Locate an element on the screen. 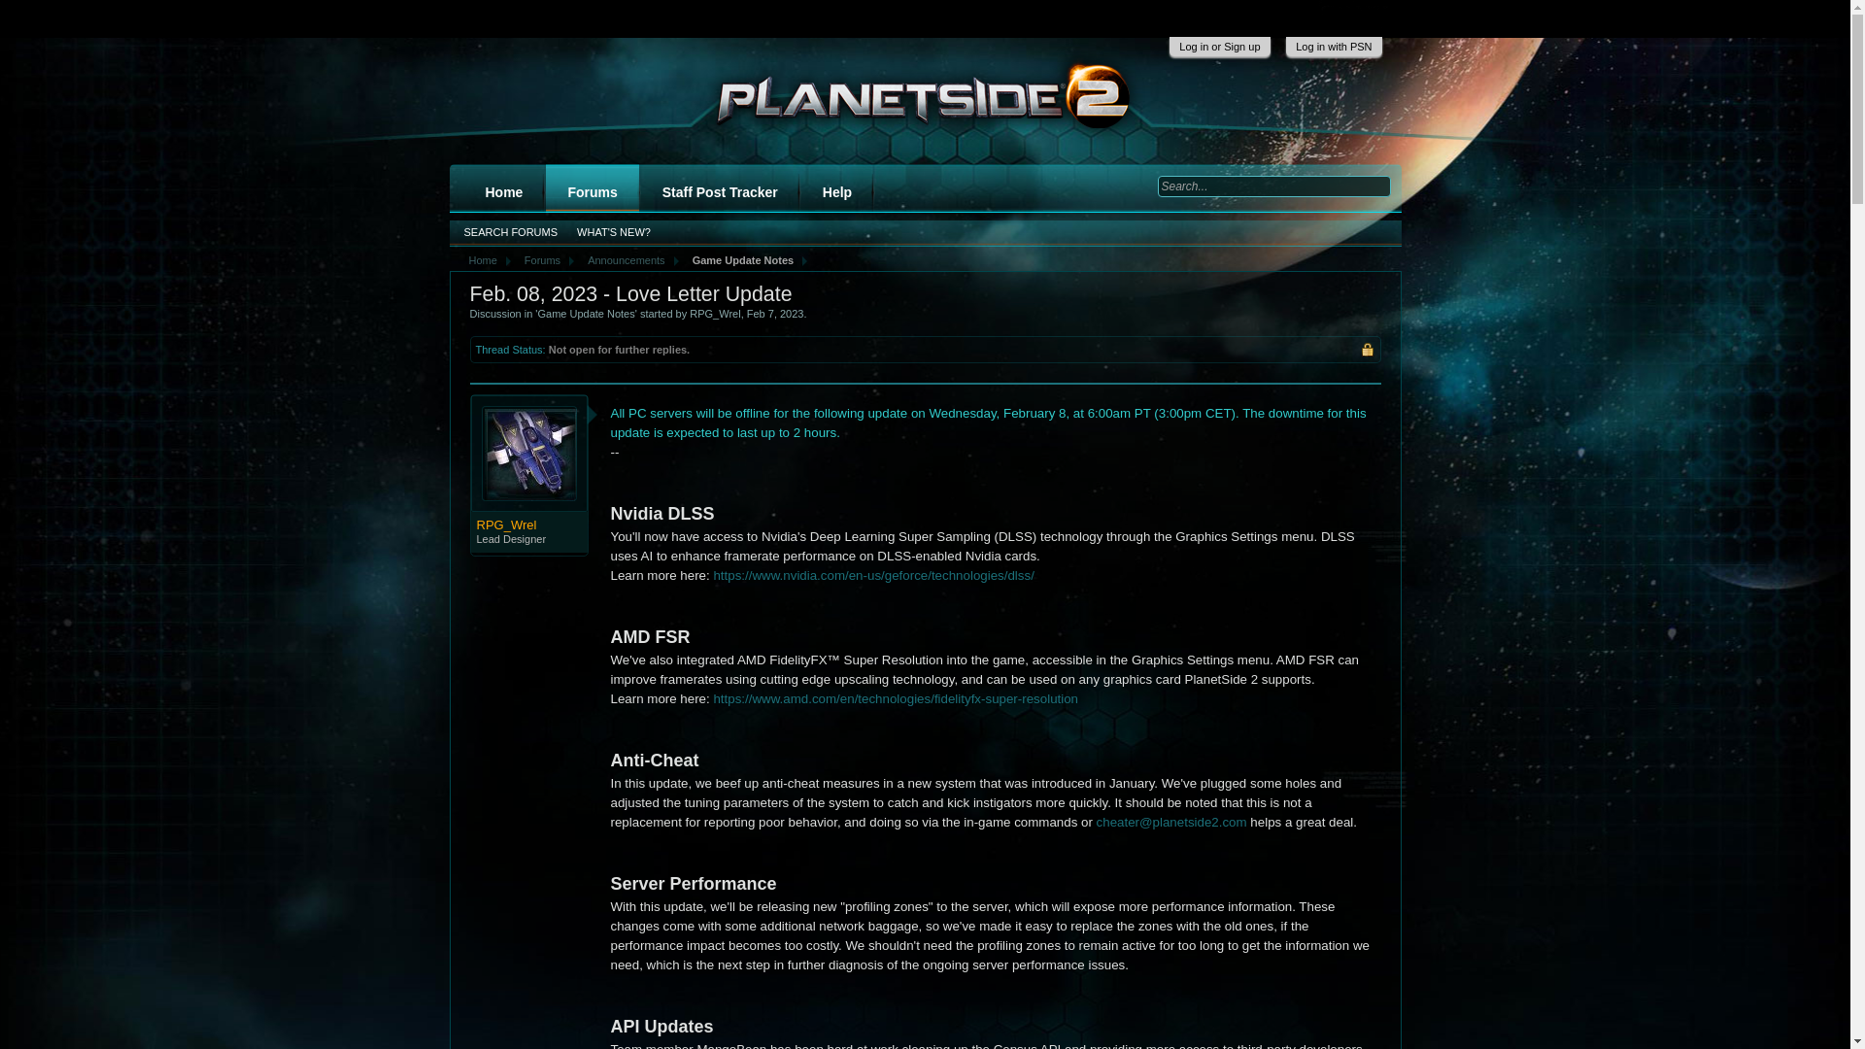 The image size is (1865, 1049). WHAT'S NEW? is located at coordinates (613, 232).